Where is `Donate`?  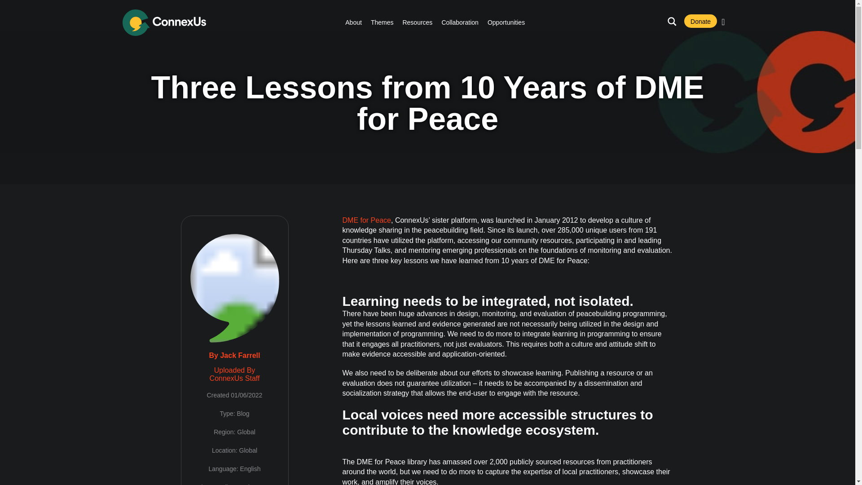 Donate is located at coordinates (700, 21).